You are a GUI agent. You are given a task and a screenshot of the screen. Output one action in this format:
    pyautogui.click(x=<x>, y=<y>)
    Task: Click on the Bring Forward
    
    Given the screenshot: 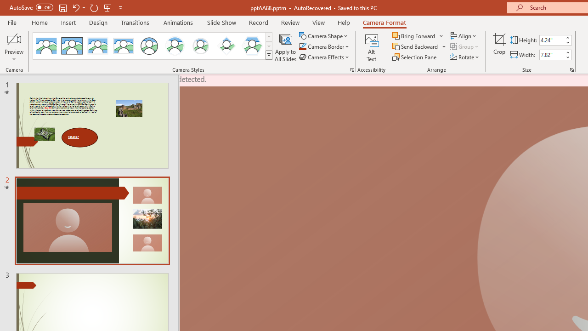 What is the action you would take?
    pyautogui.click(x=418, y=36)
    